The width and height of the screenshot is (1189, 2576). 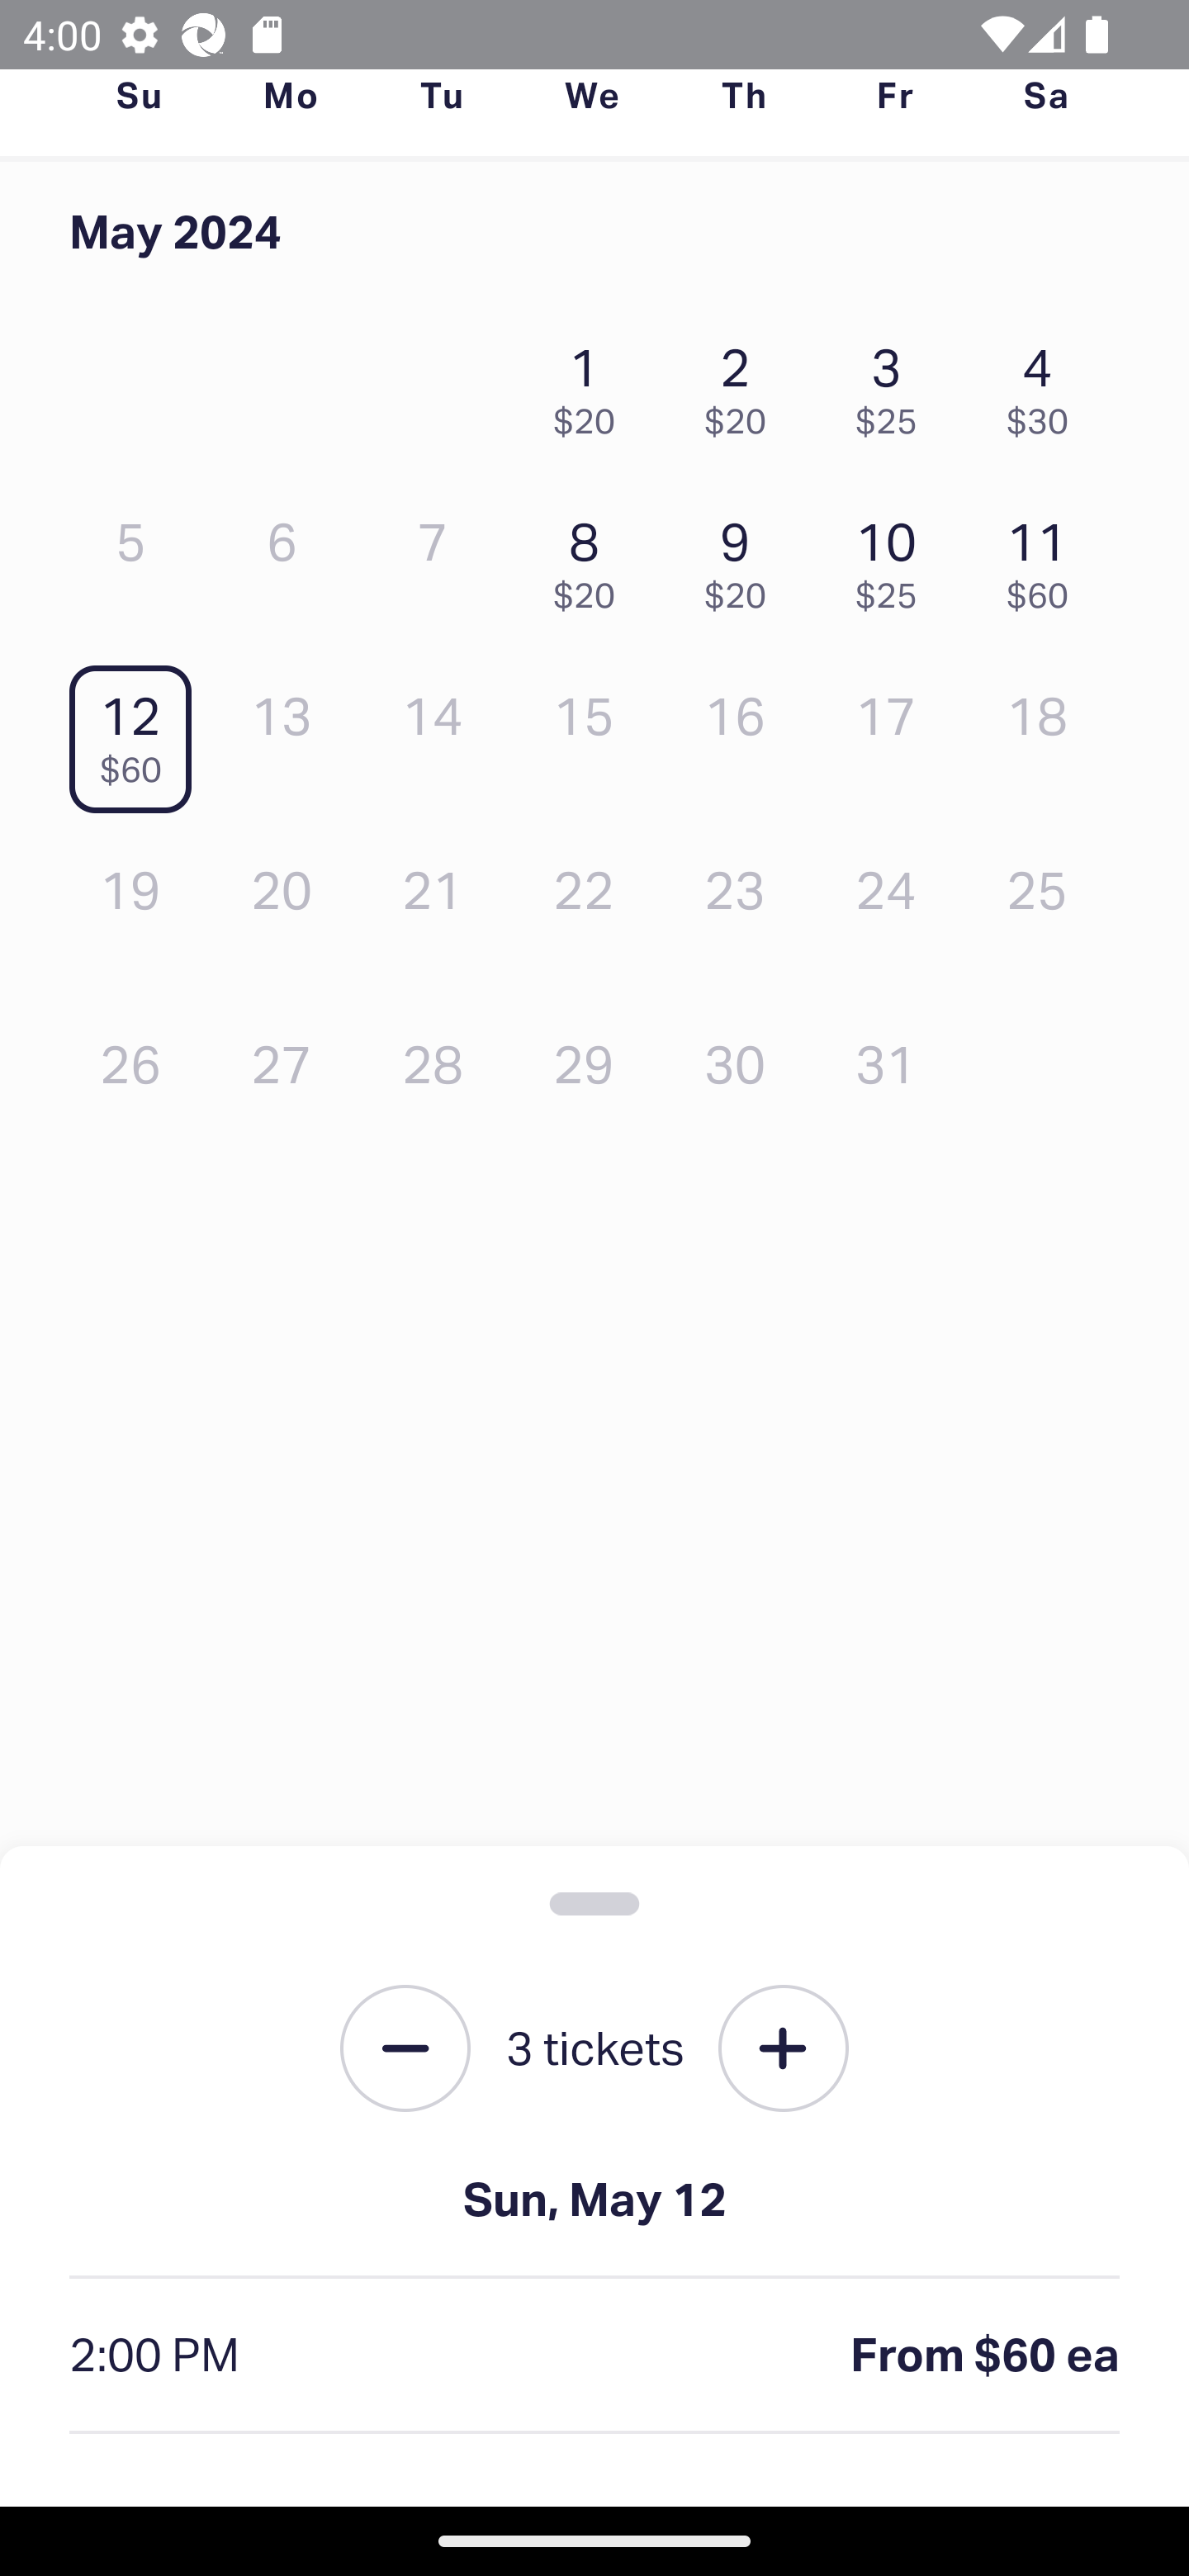 What do you see at coordinates (743, 382) in the screenshot?
I see `2 $20` at bounding box center [743, 382].